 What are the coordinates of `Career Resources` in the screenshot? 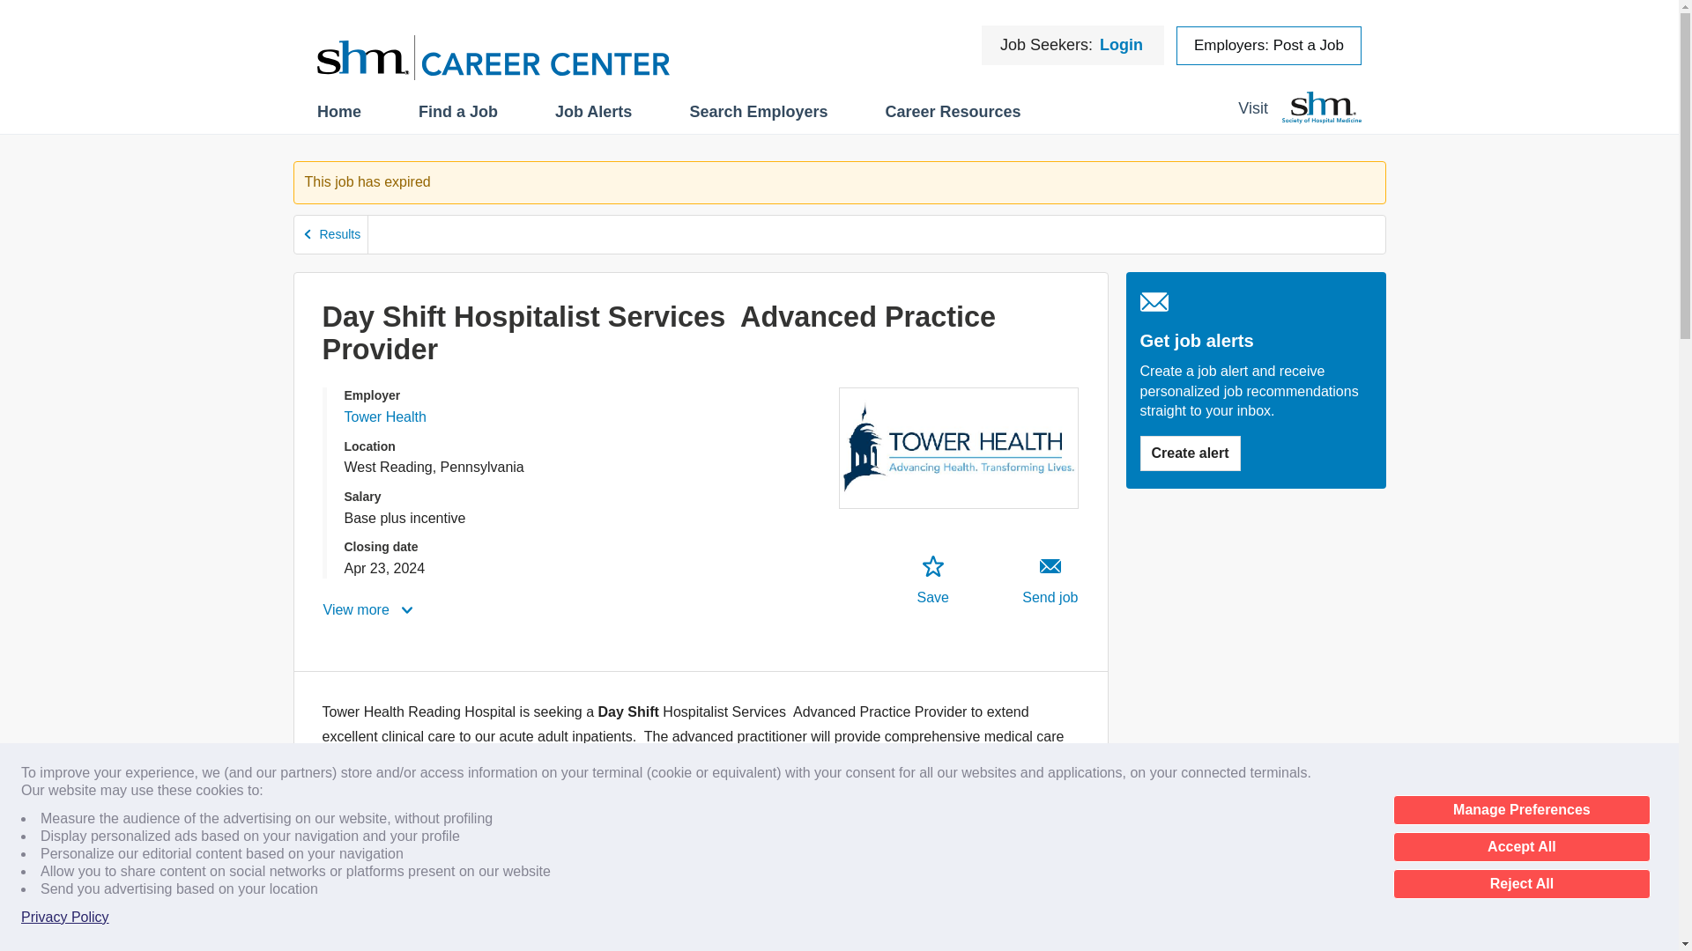 It's located at (952, 111).